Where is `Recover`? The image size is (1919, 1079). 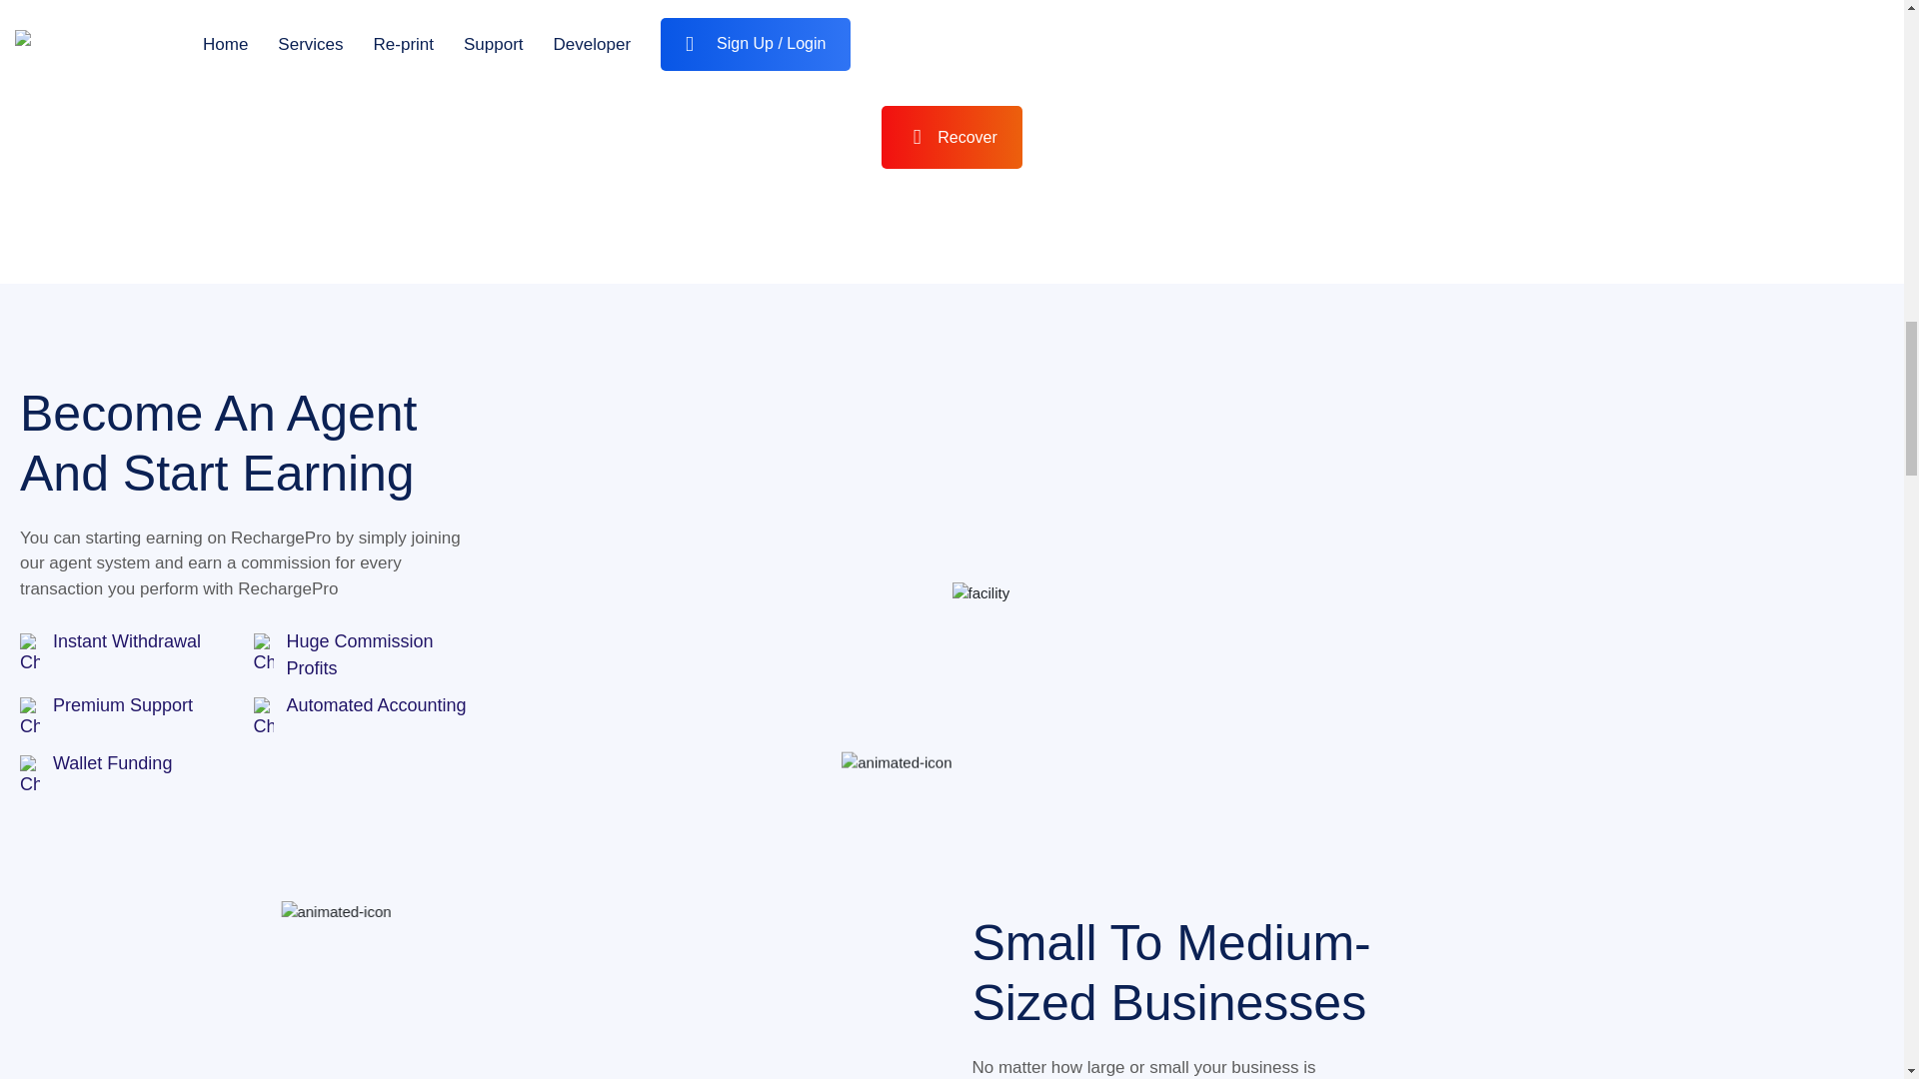 Recover is located at coordinates (952, 136).